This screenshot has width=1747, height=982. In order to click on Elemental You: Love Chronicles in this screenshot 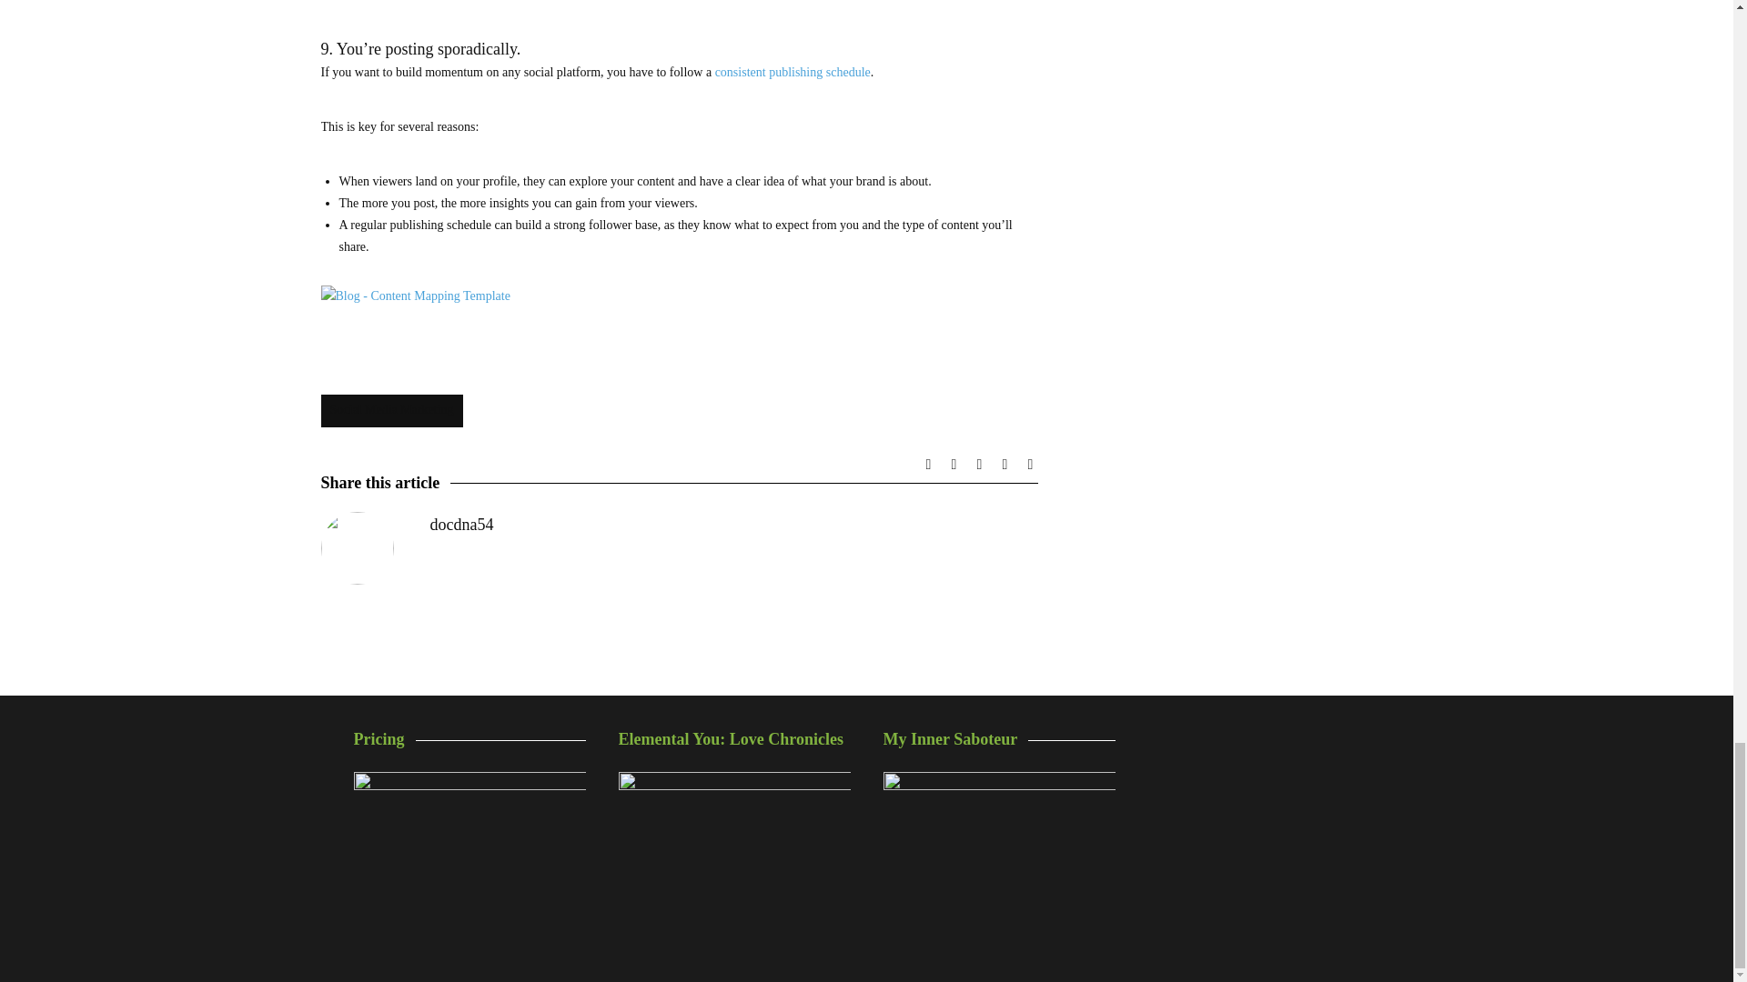, I will do `click(734, 860)`.